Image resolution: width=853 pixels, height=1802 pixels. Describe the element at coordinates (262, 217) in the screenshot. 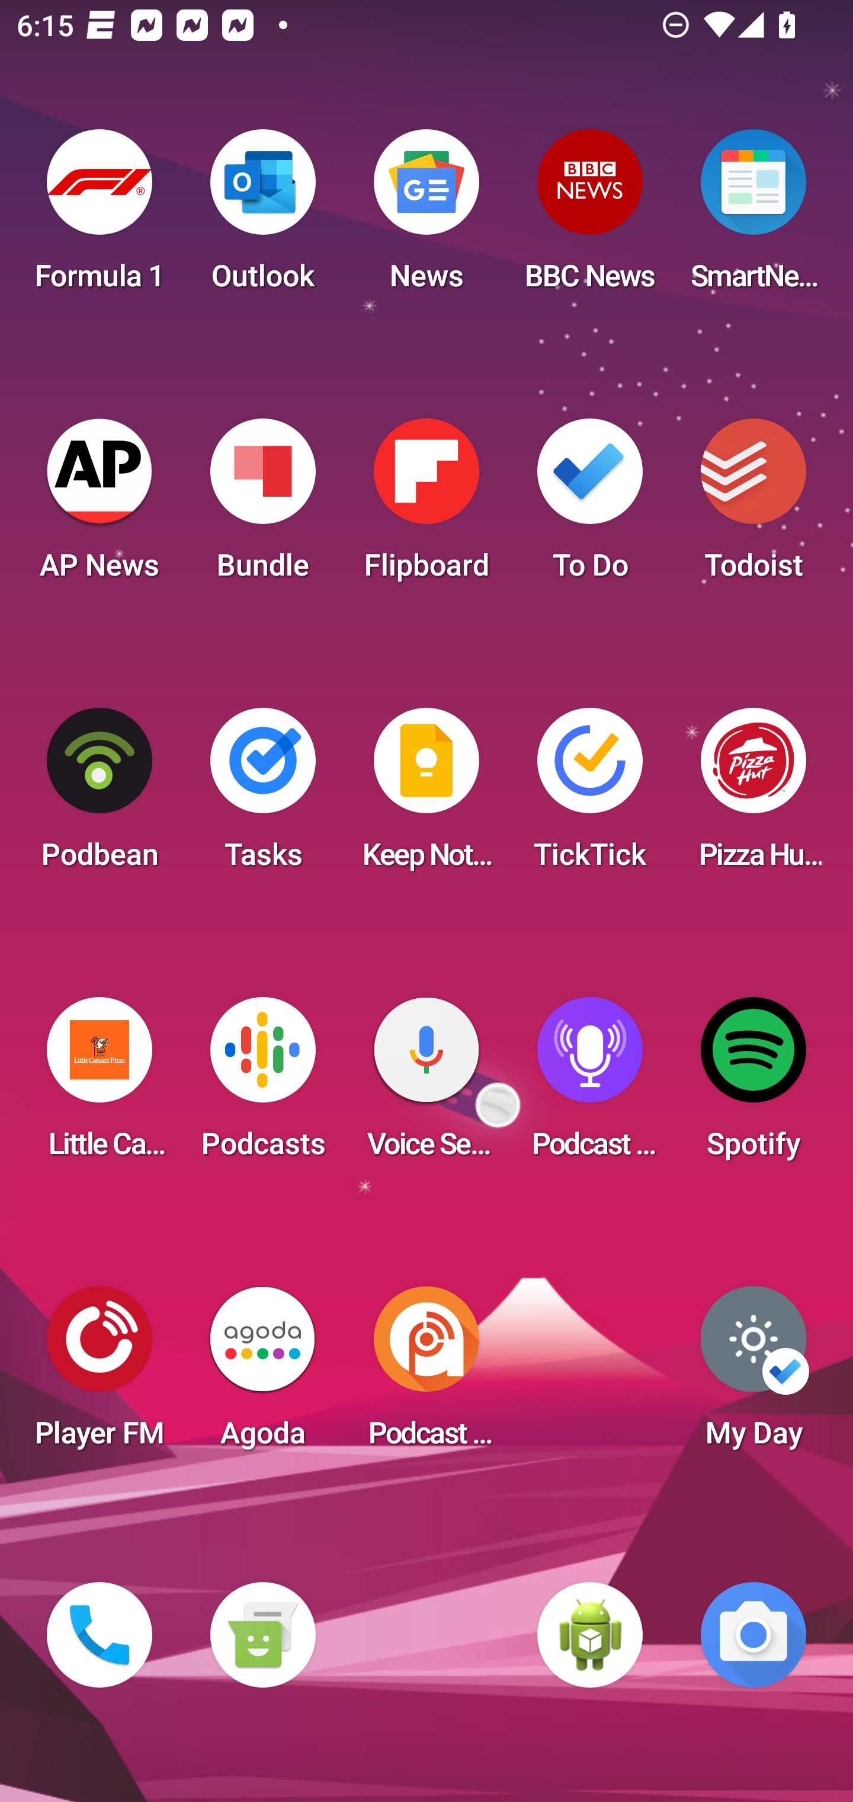

I see `Outlook` at that location.